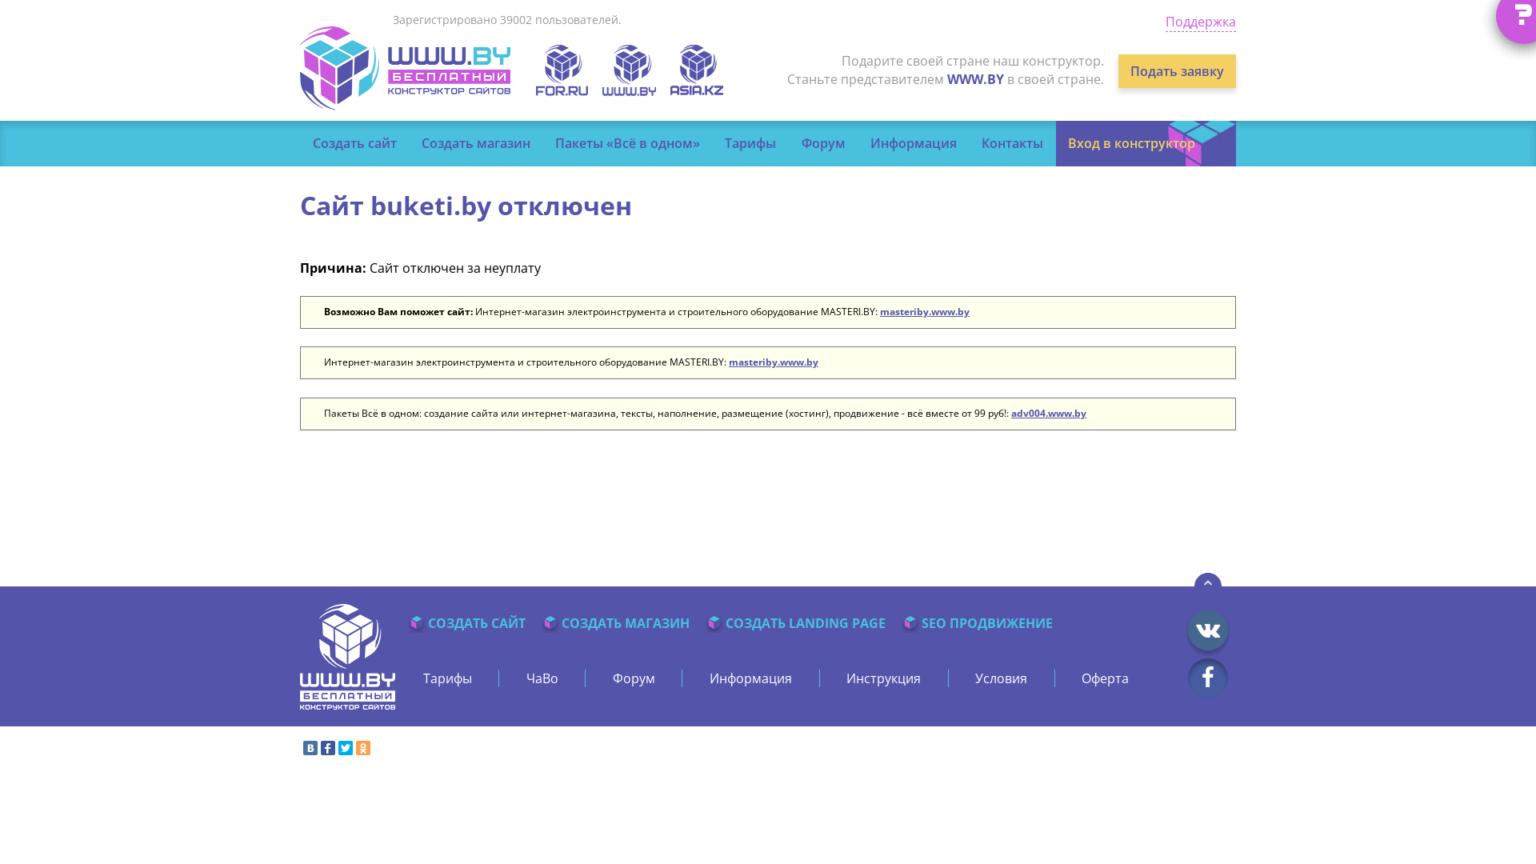 The width and height of the screenshot is (1536, 864). What do you see at coordinates (774, 362) in the screenshot?
I see `masteriby.www.by` at bounding box center [774, 362].